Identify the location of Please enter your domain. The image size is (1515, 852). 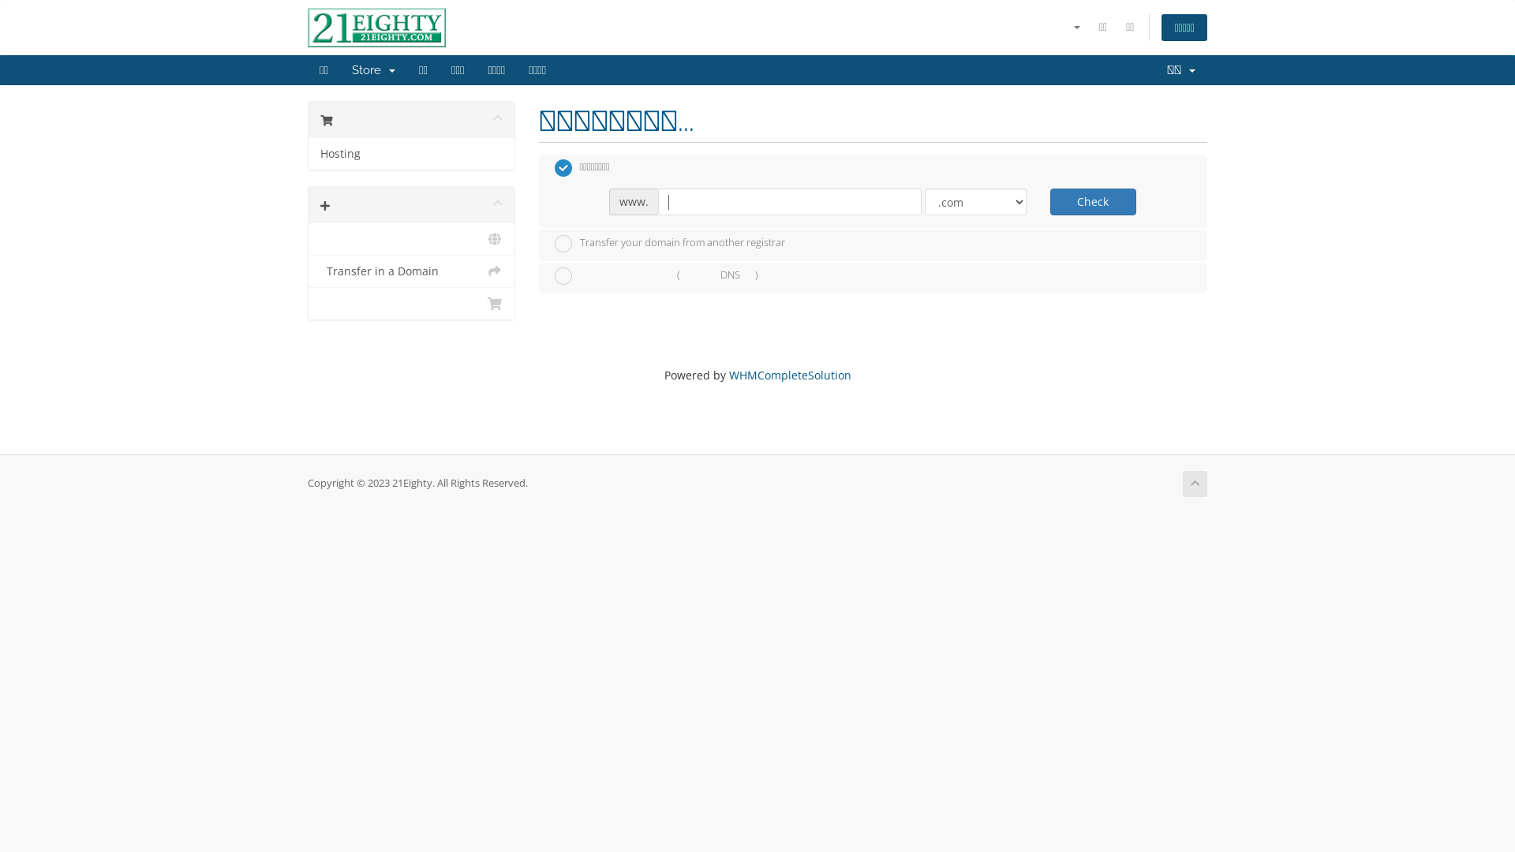
(789, 202).